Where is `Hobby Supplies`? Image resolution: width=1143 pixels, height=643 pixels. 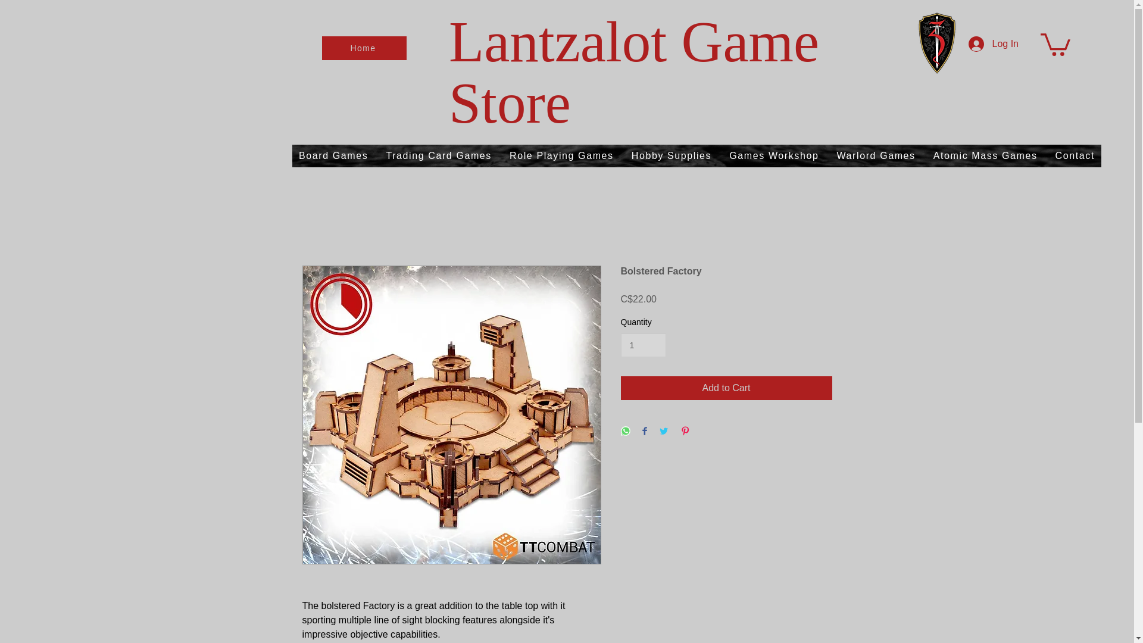
Hobby Supplies is located at coordinates (672, 156).